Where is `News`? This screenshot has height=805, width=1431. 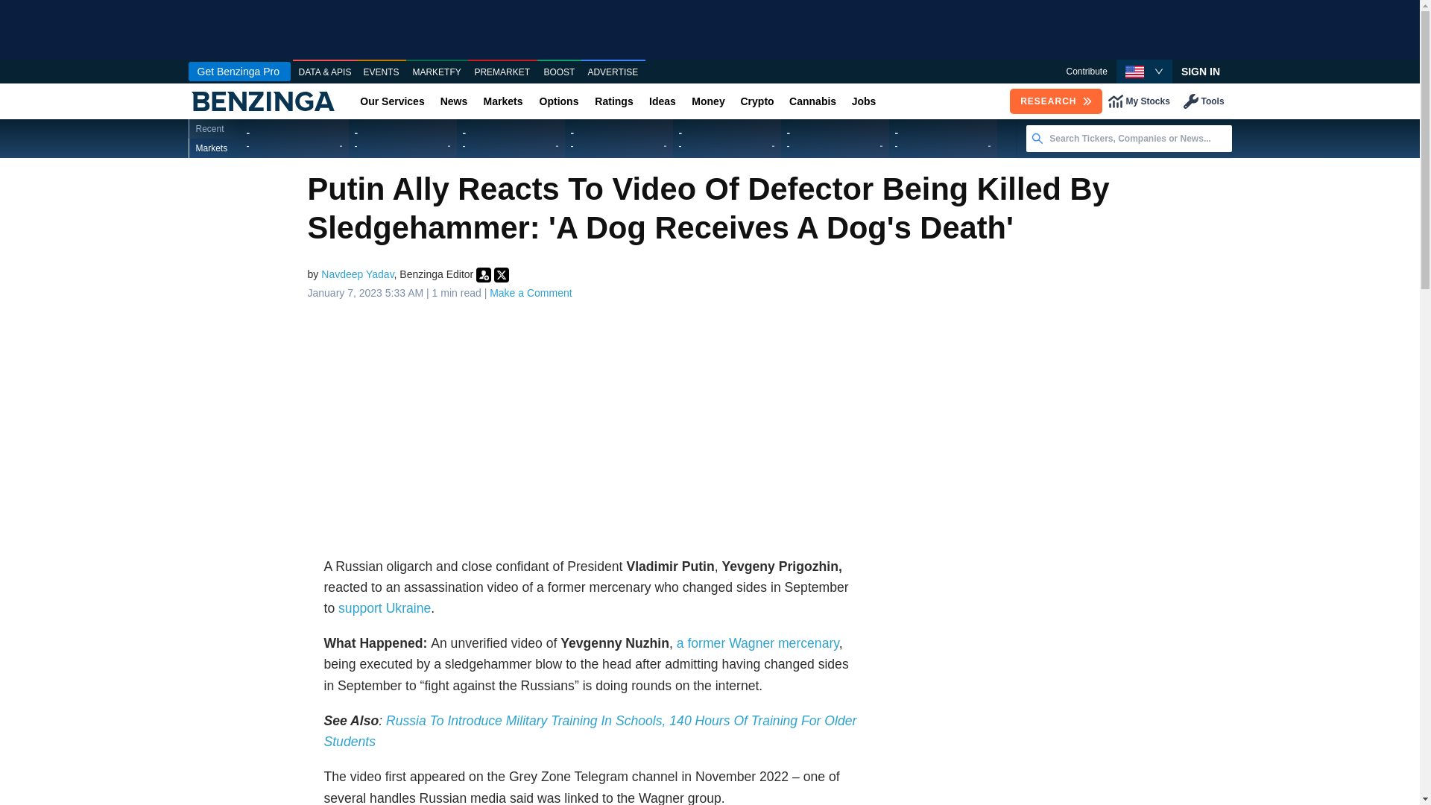
News is located at coordinates (453, 101).